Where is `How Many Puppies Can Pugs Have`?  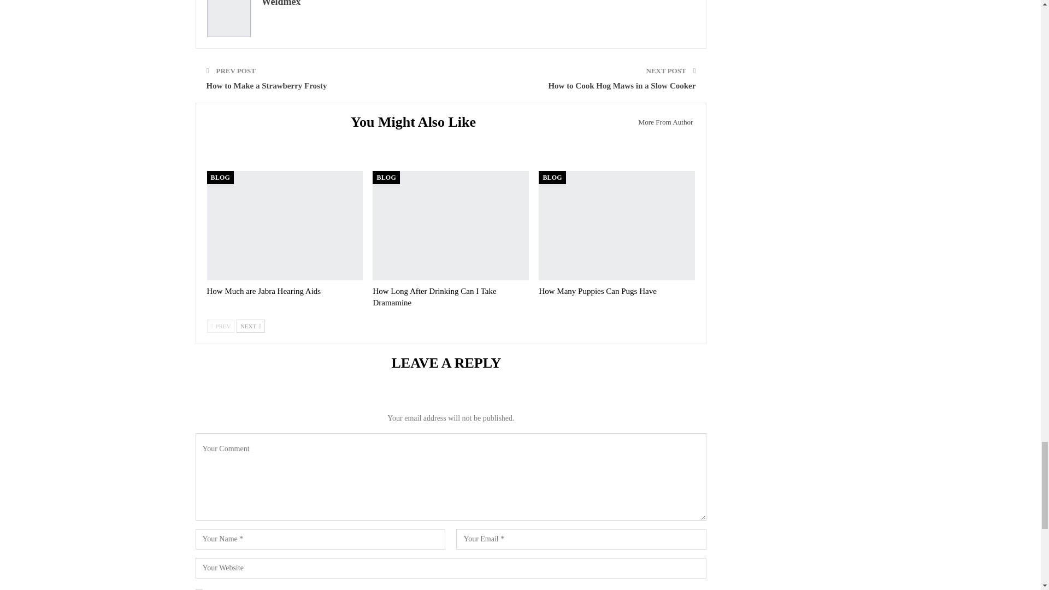 How Many Puppies Can Pugs Have is located at coordinates (616, 226).